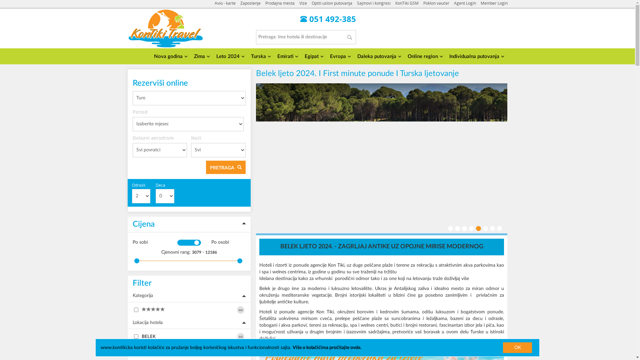 The image size is (640, 360). What do you see at coordinates (189, 323) in the screenshot?
I see `Lokacija hotela` at bounding box center [189, 323].